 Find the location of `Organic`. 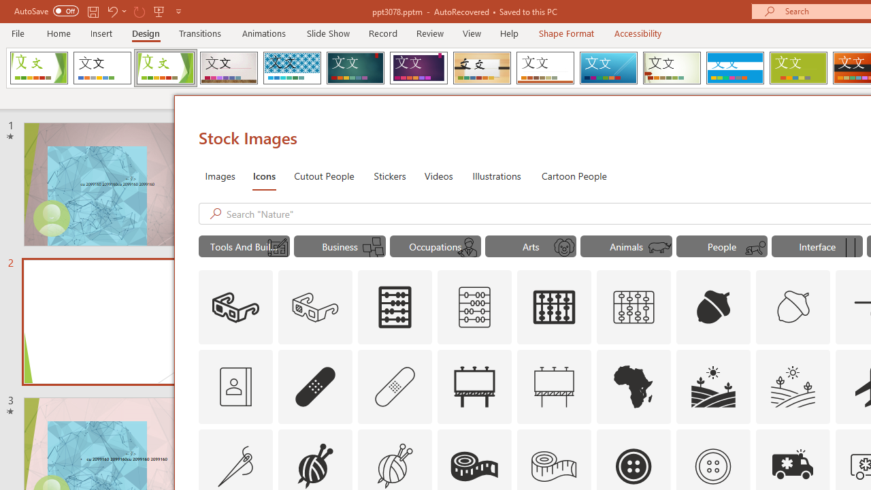

Organic is located at coordinates (482, 68).